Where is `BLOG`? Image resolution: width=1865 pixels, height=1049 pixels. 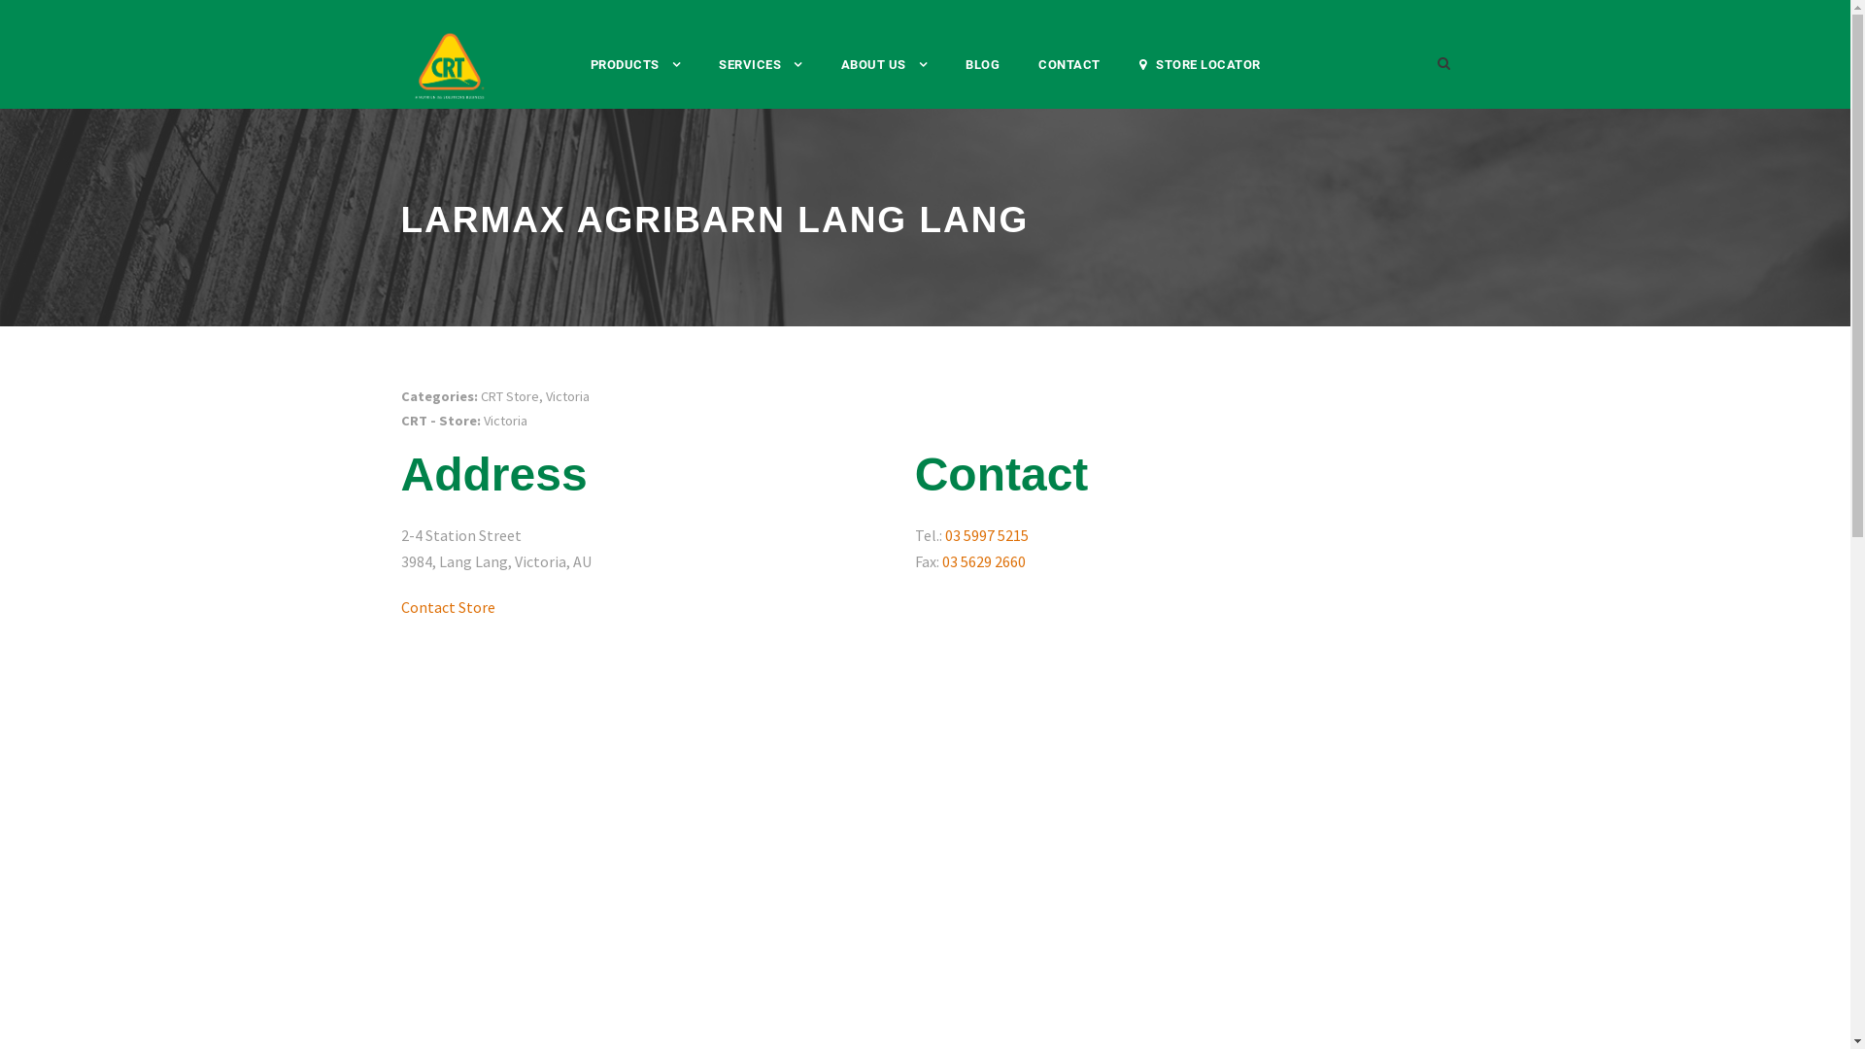
BLOG is located at coordinates (983, 82).